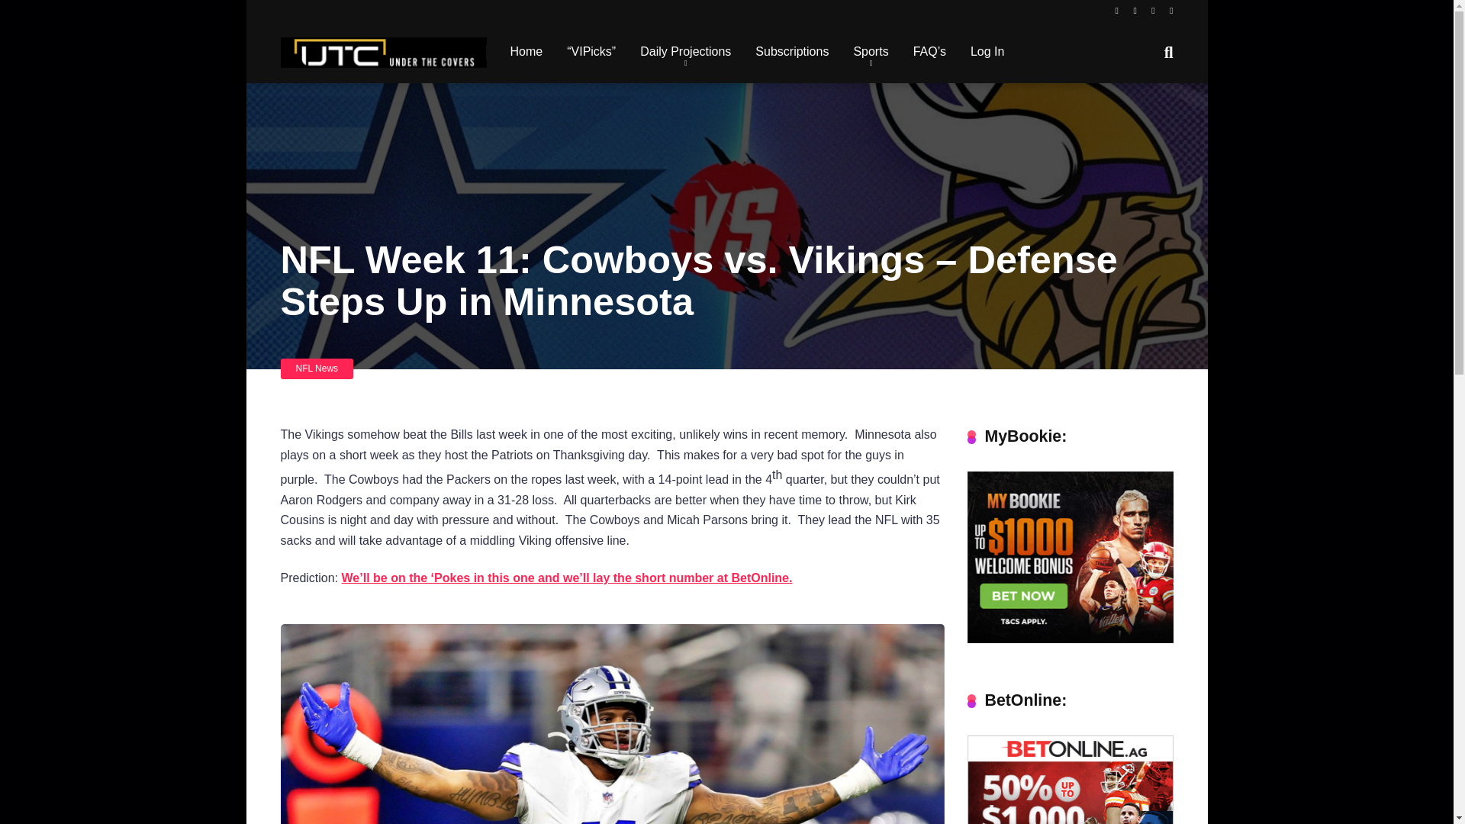 The width and height of the screenshot is (1465, 824). I want to click on NFL News, so click(317, 368).